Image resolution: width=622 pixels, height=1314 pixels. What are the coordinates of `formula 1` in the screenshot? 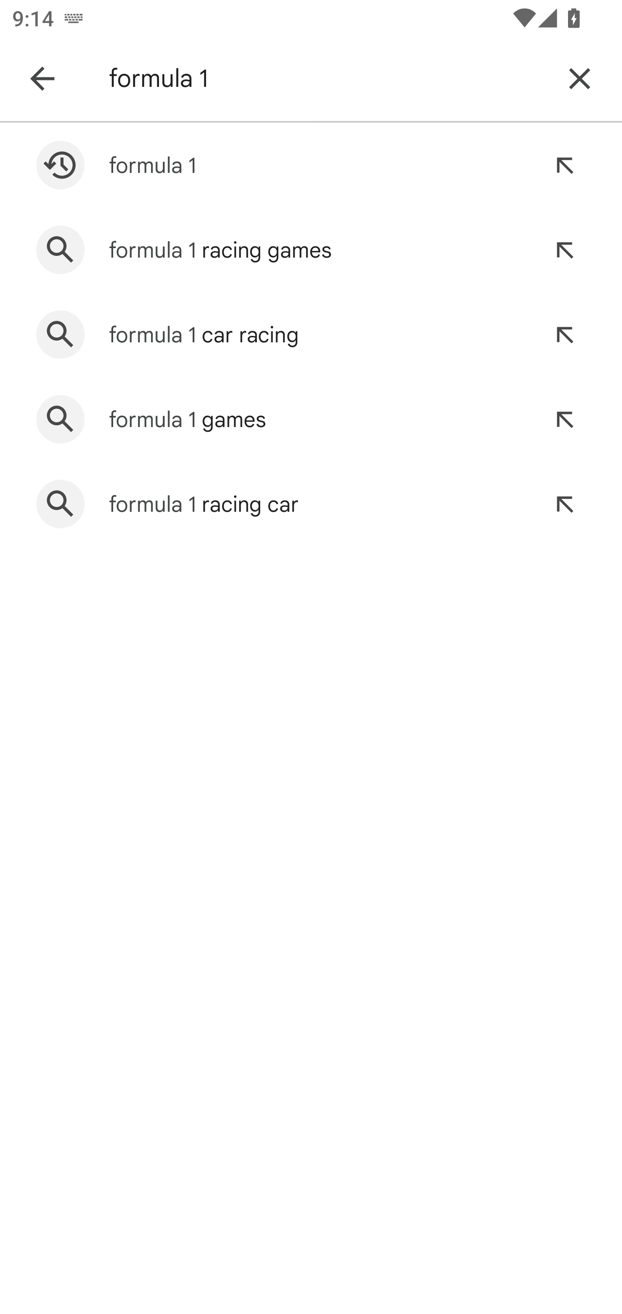 It's located at (326, 79).